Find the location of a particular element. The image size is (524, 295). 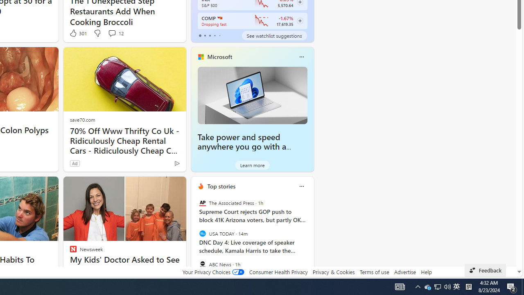

next is located at coordinates (309, 239).